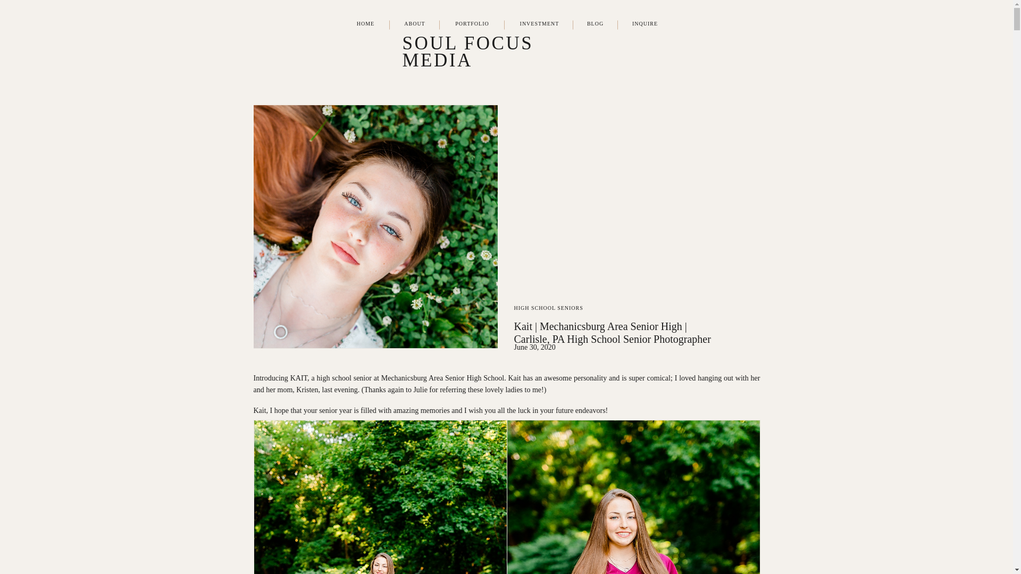 This screenshot has width=1021, height=574. What do you see at coordinates (645, 24) in the screenshot?
I see `INQUIRE` at bounding box center [645, 24].